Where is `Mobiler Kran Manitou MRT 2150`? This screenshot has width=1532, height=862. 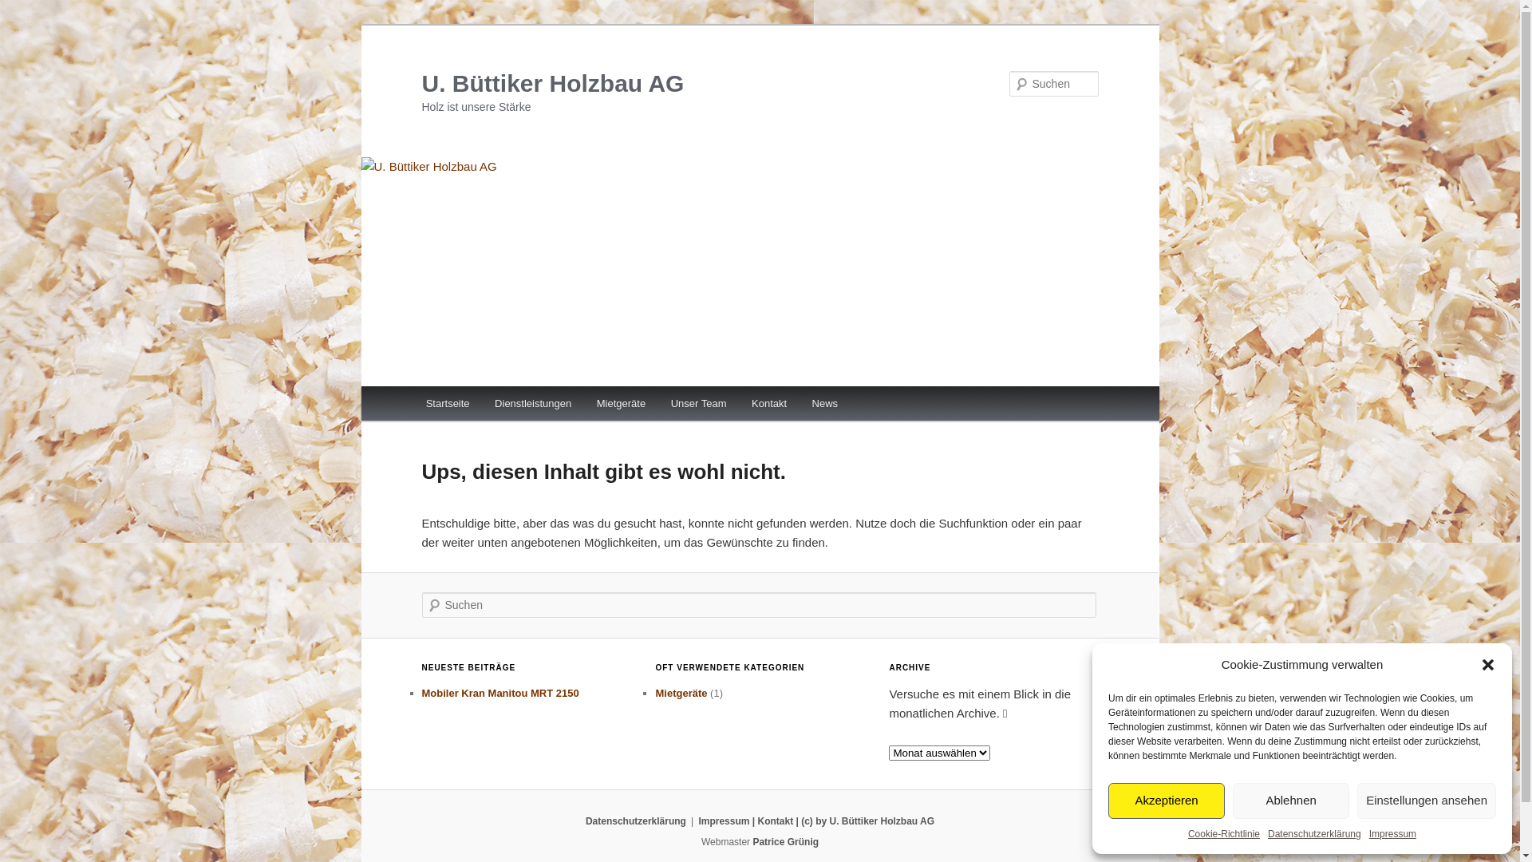
Mobiler Kran Manitou MRT 2150 is located at coordinates (499, 693).